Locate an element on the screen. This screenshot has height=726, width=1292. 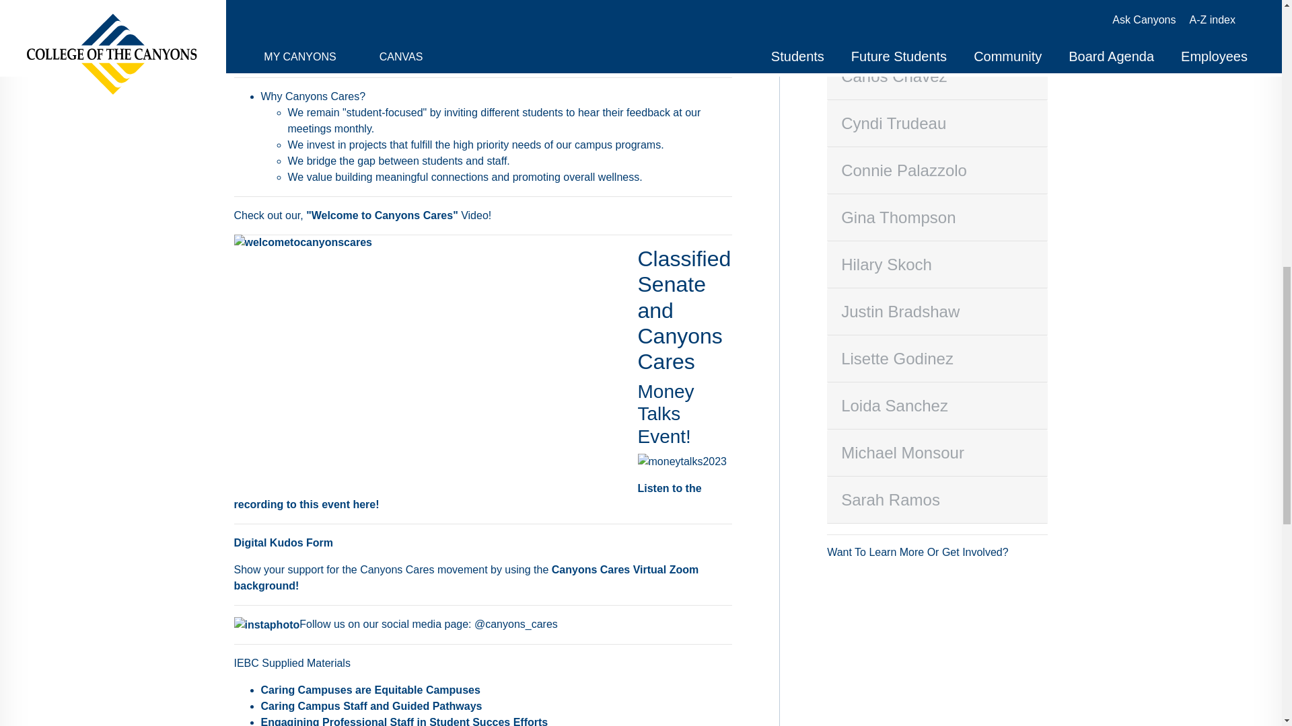
"Welcome to Canyons Cares" is located at coordinates (382, 215).